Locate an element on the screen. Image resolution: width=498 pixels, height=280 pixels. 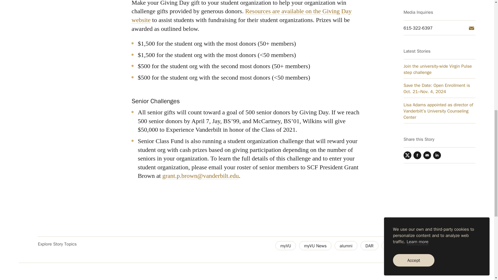
Giving Day is located at coordinates (396, 246).